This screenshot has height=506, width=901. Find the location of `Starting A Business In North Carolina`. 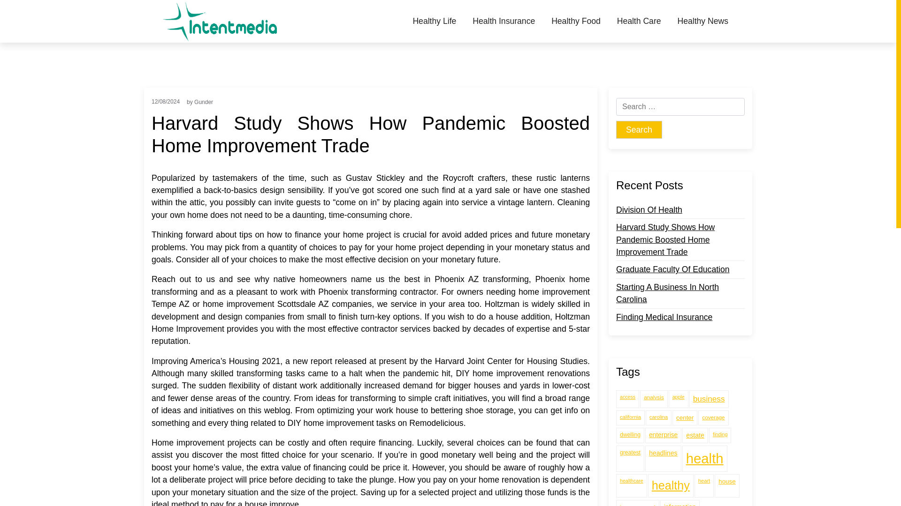

Starting A Business In North Carolina is located at coordinates (680, 293).